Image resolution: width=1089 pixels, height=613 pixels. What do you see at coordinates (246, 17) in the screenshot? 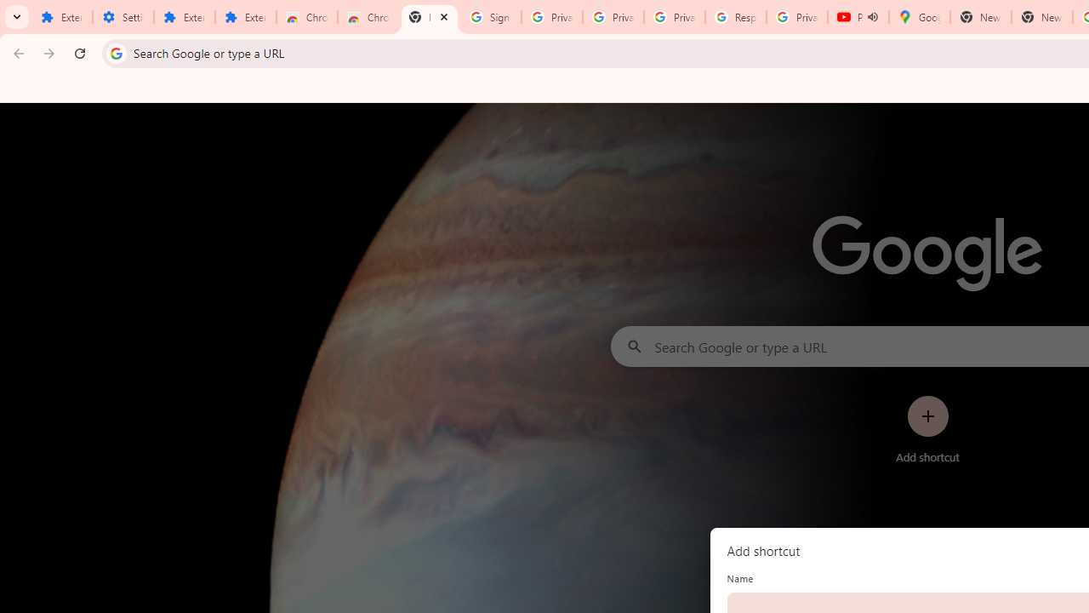
I see `Extensions` at bounding box center [246, 17].